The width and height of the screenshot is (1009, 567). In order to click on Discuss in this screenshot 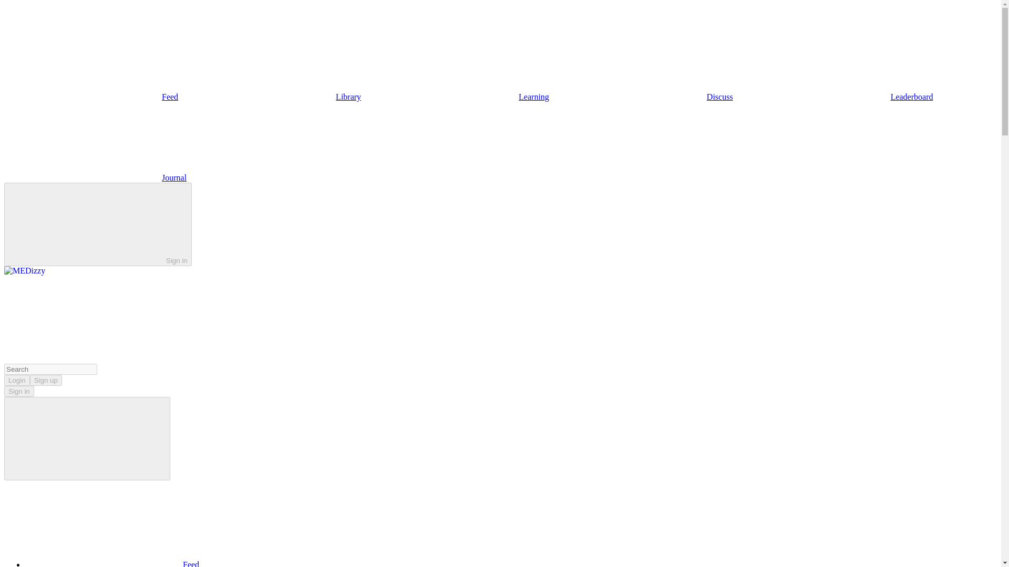, I will do `click(641, 97)`.